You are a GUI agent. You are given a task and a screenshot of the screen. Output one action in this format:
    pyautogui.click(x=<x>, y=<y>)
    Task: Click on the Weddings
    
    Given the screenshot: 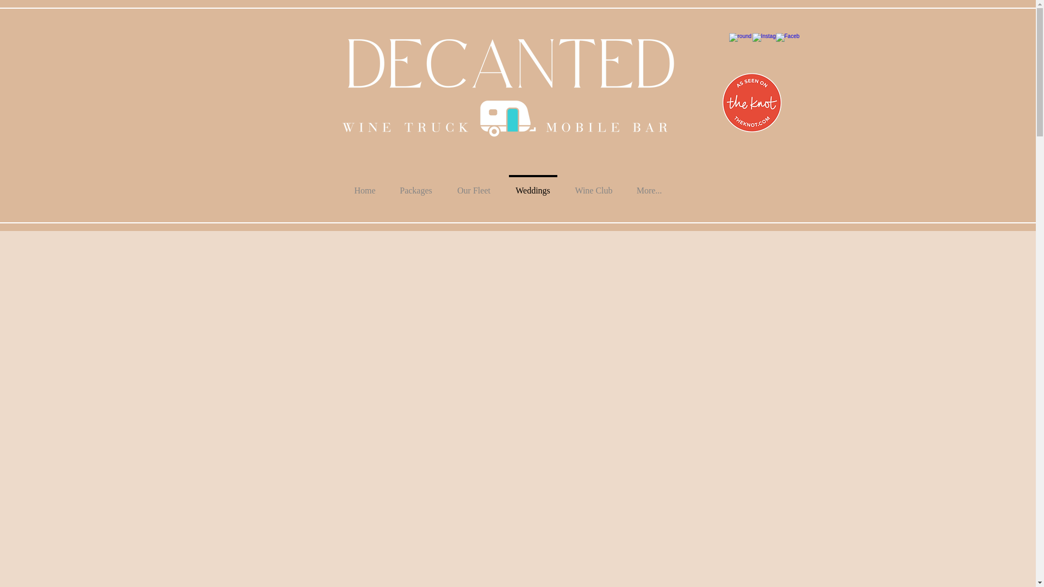 What is the action you would take?
    pyautogui.click(x=533, y=185)
    